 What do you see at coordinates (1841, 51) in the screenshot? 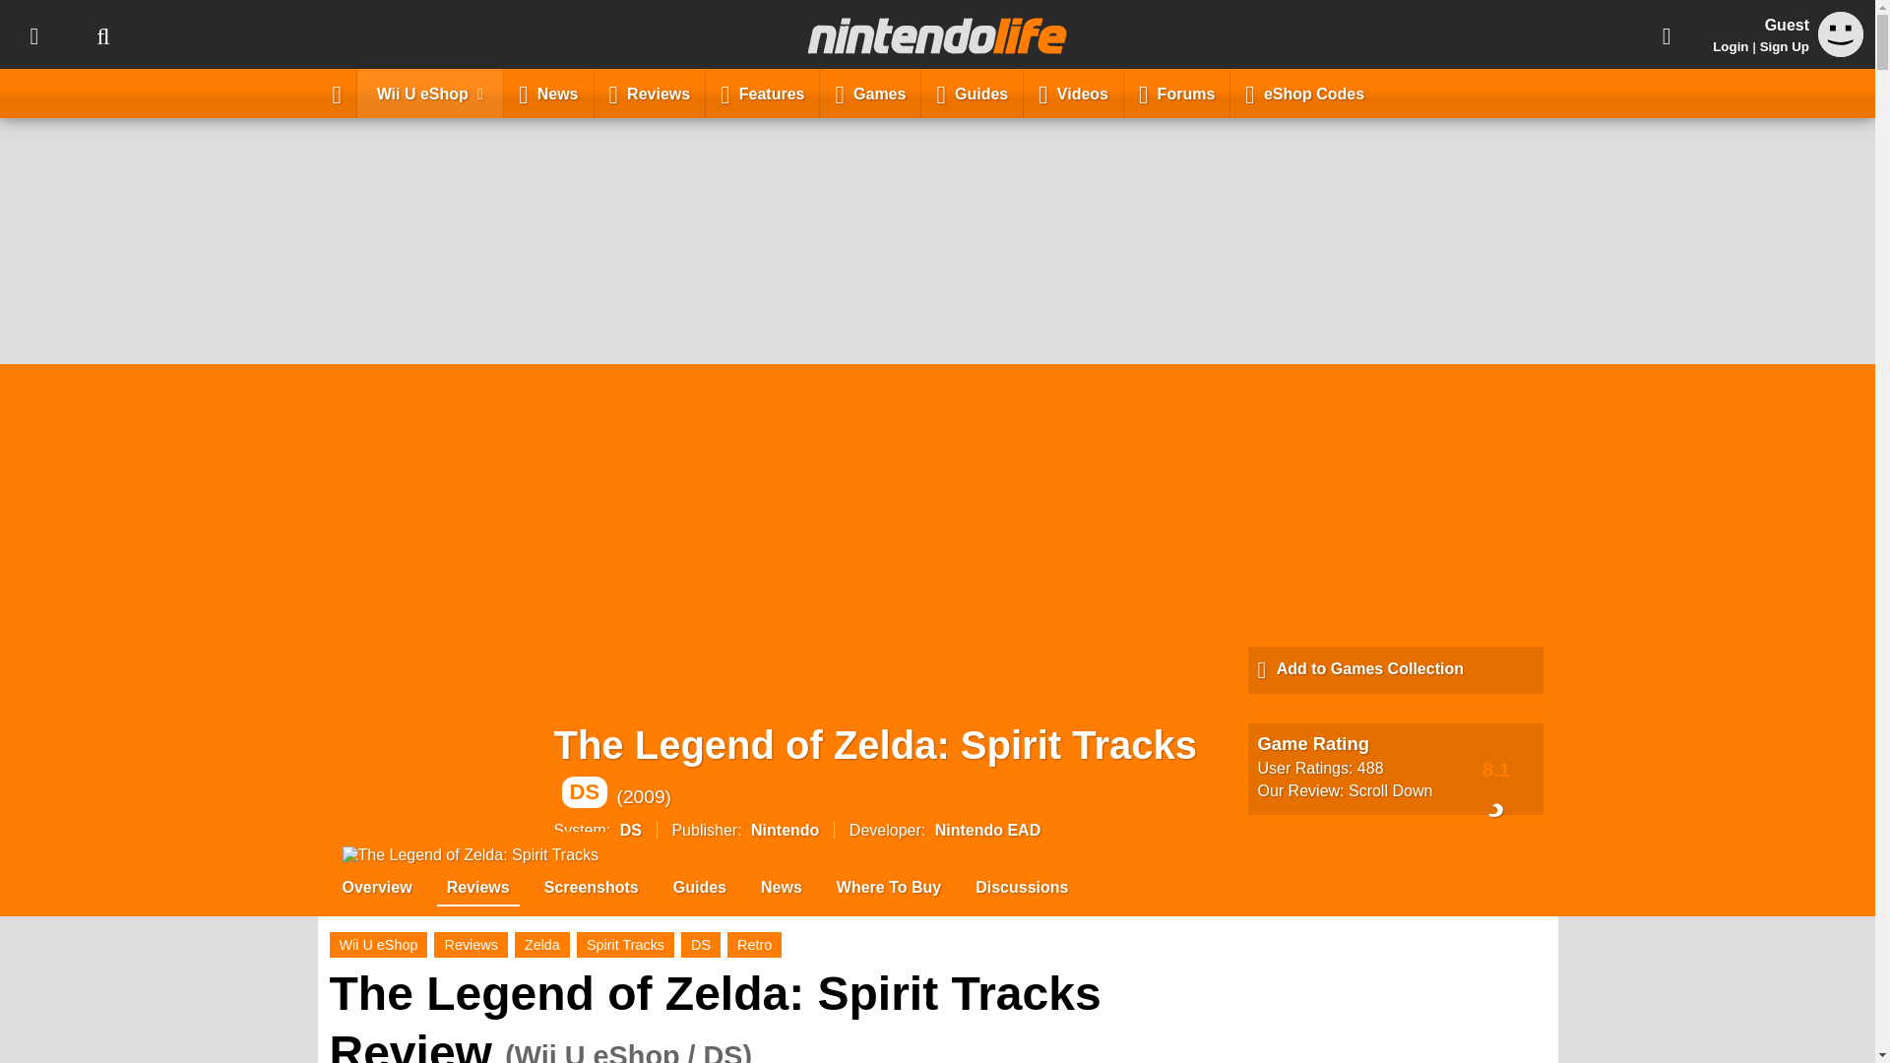
I see `Guest` at bounding box center [1841, 51].